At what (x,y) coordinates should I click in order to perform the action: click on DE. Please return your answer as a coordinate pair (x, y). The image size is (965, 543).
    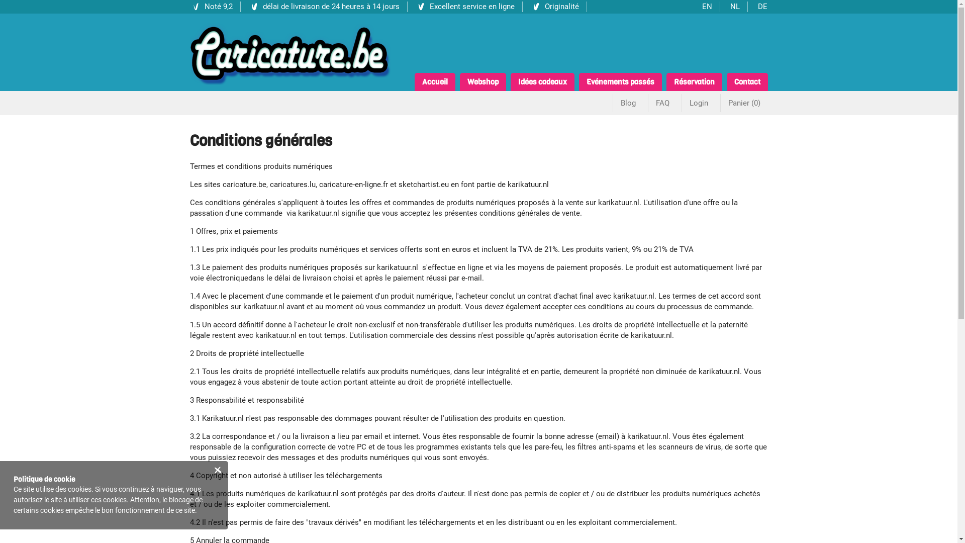
    Looking at the image, I should click on (763, 7).